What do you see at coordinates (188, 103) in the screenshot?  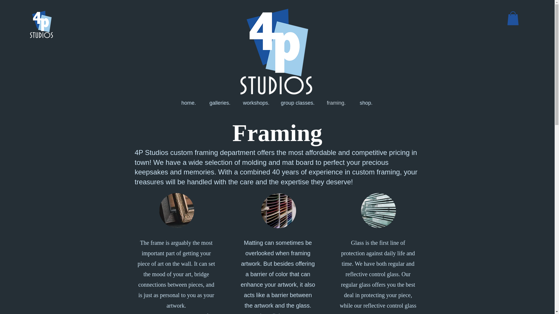 I see `home.` at bounding box center [188, 103].